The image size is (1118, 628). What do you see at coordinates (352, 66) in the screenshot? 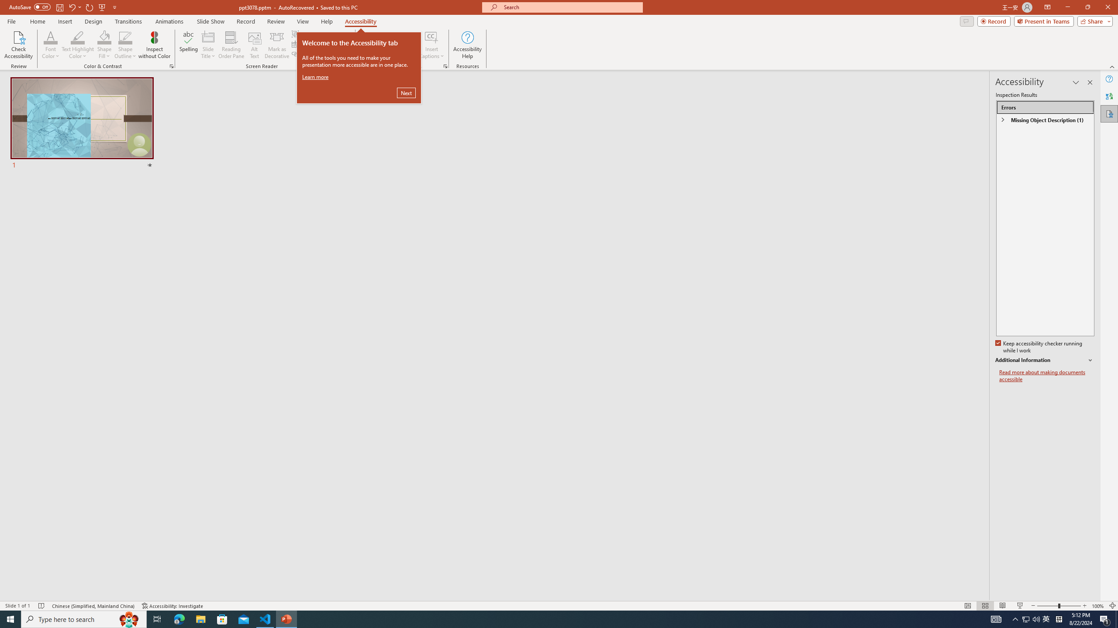
I see `Screen Reader` at bounding box center [352, 66].